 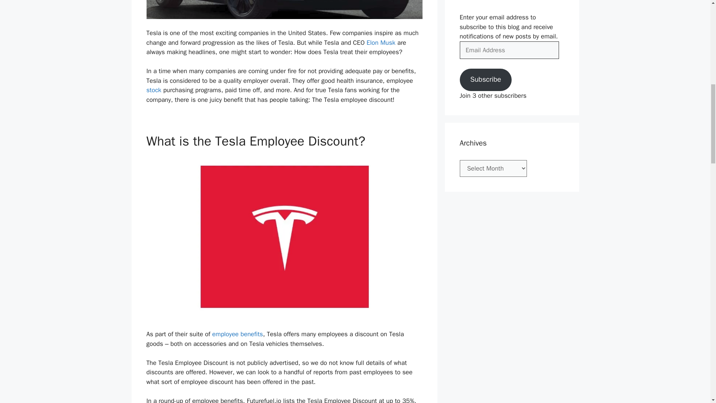 What do you see at coordinates (237, 334) in the screenshot?
I see `employee benefits` at bounding box center [237, 334].